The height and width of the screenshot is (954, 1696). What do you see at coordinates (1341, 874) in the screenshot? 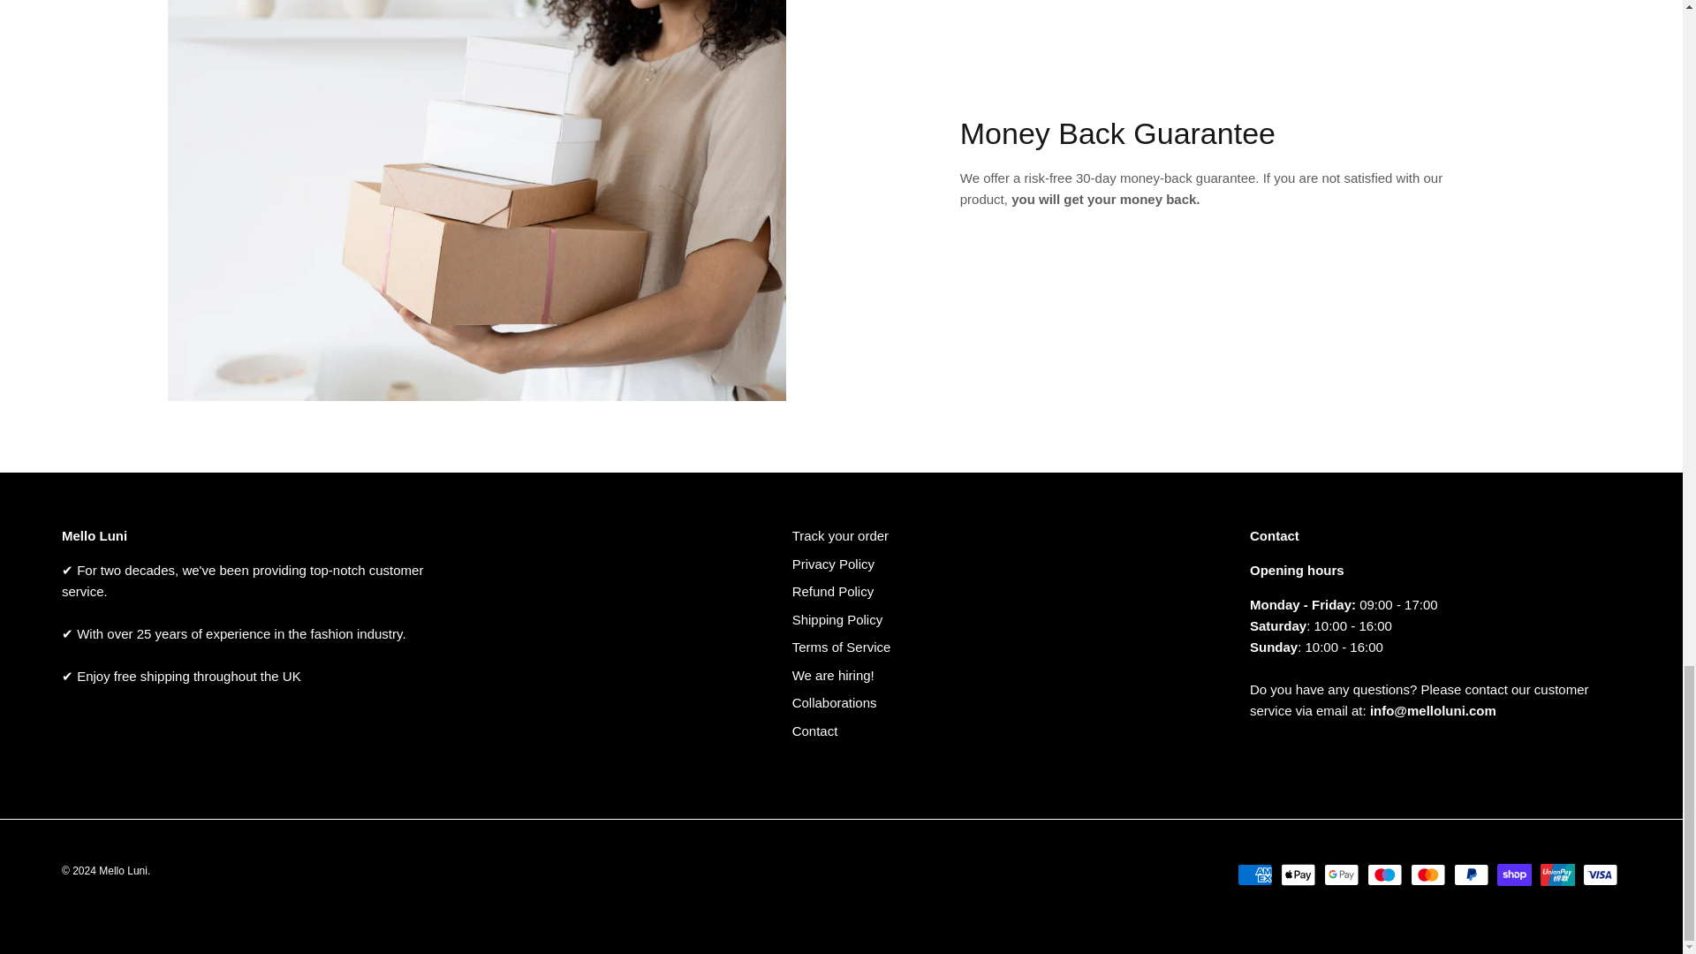
I see `Google Pay` at bounding box center [1341, 874].